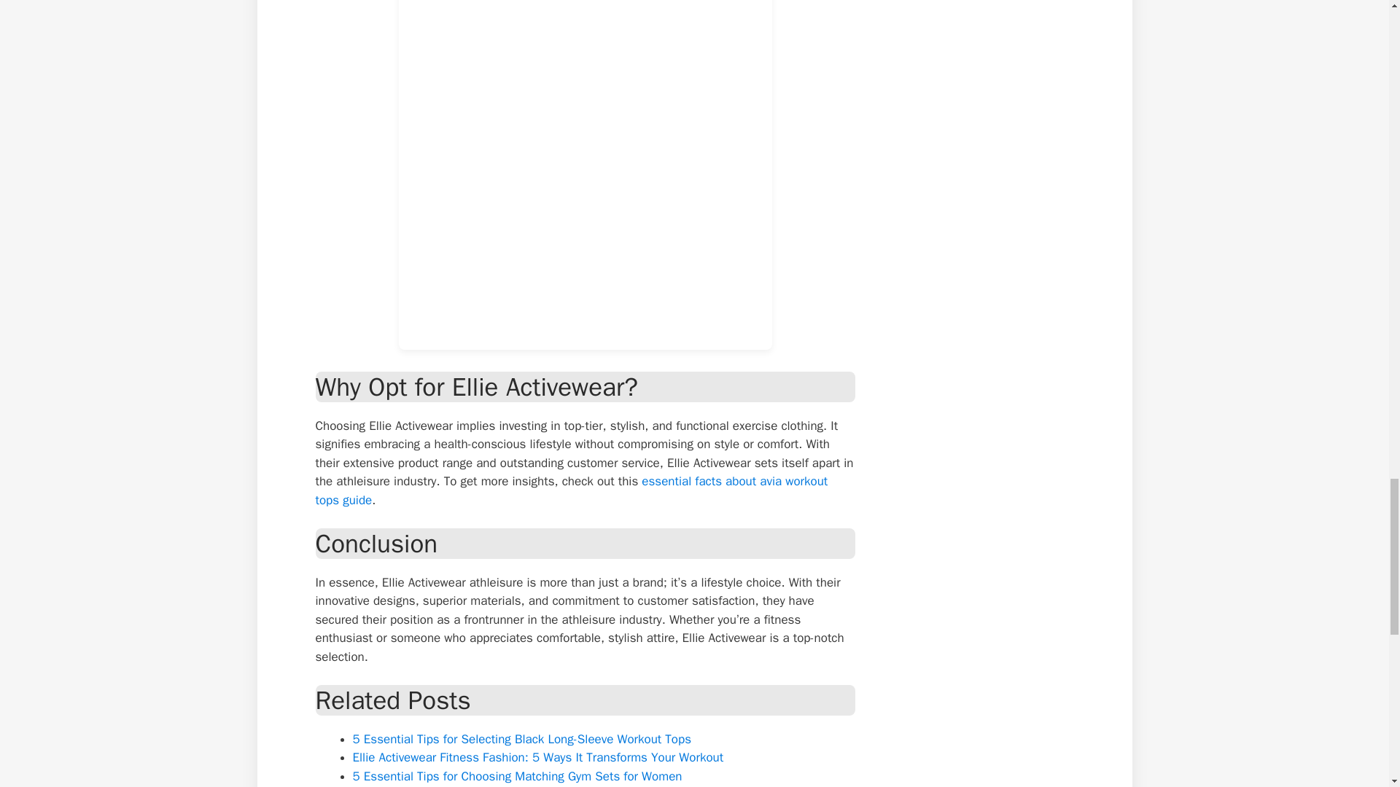 The image size is (1400, 787). What do you see at coordinates (571, 490) in the screenshot?
I see `essential facts about avia workout tops guide` at bounding box center [571, 490].